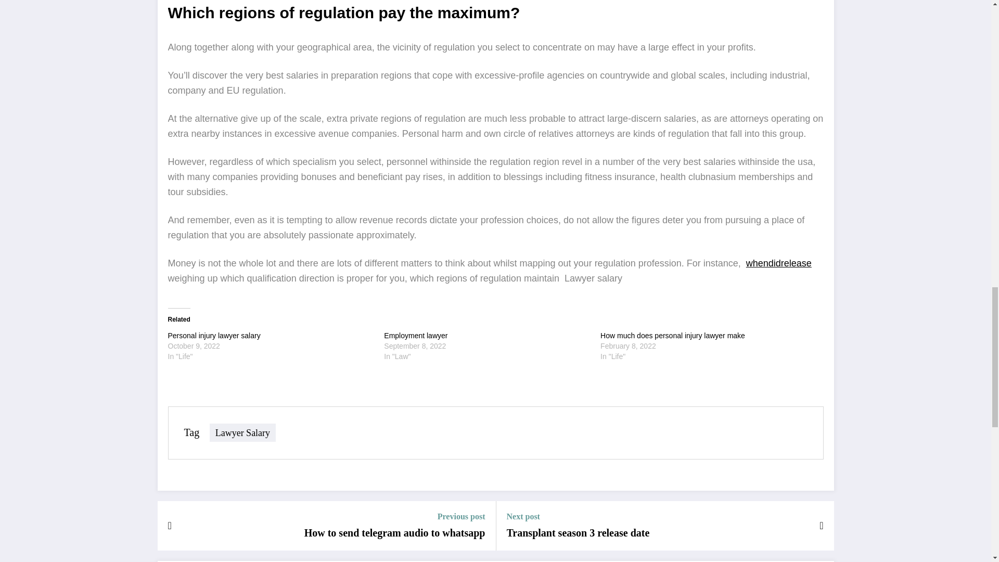 Image resolution: width=999 pixels, height=562 pixels. Describe the element at coordinates (213, 336) in the screenshot. I see `Personal injury lawyer salary` at that location.